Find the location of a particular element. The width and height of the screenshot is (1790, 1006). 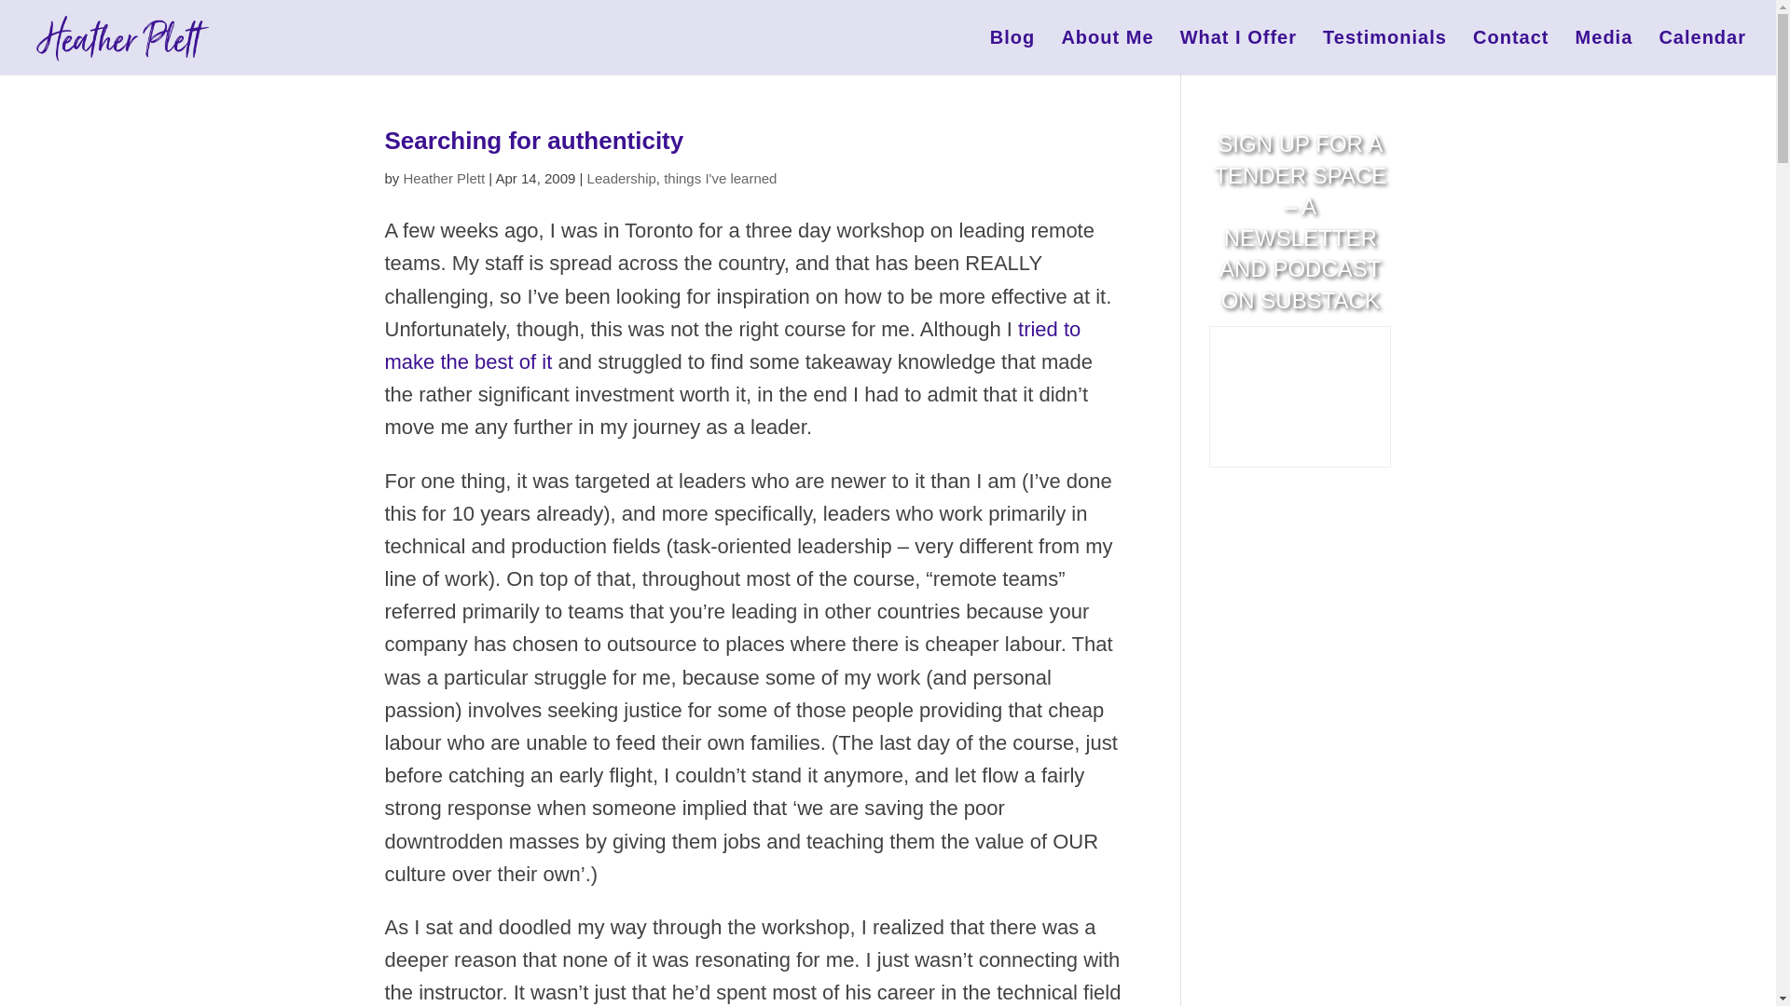

Calendar is located at coordinates (1702, 52).